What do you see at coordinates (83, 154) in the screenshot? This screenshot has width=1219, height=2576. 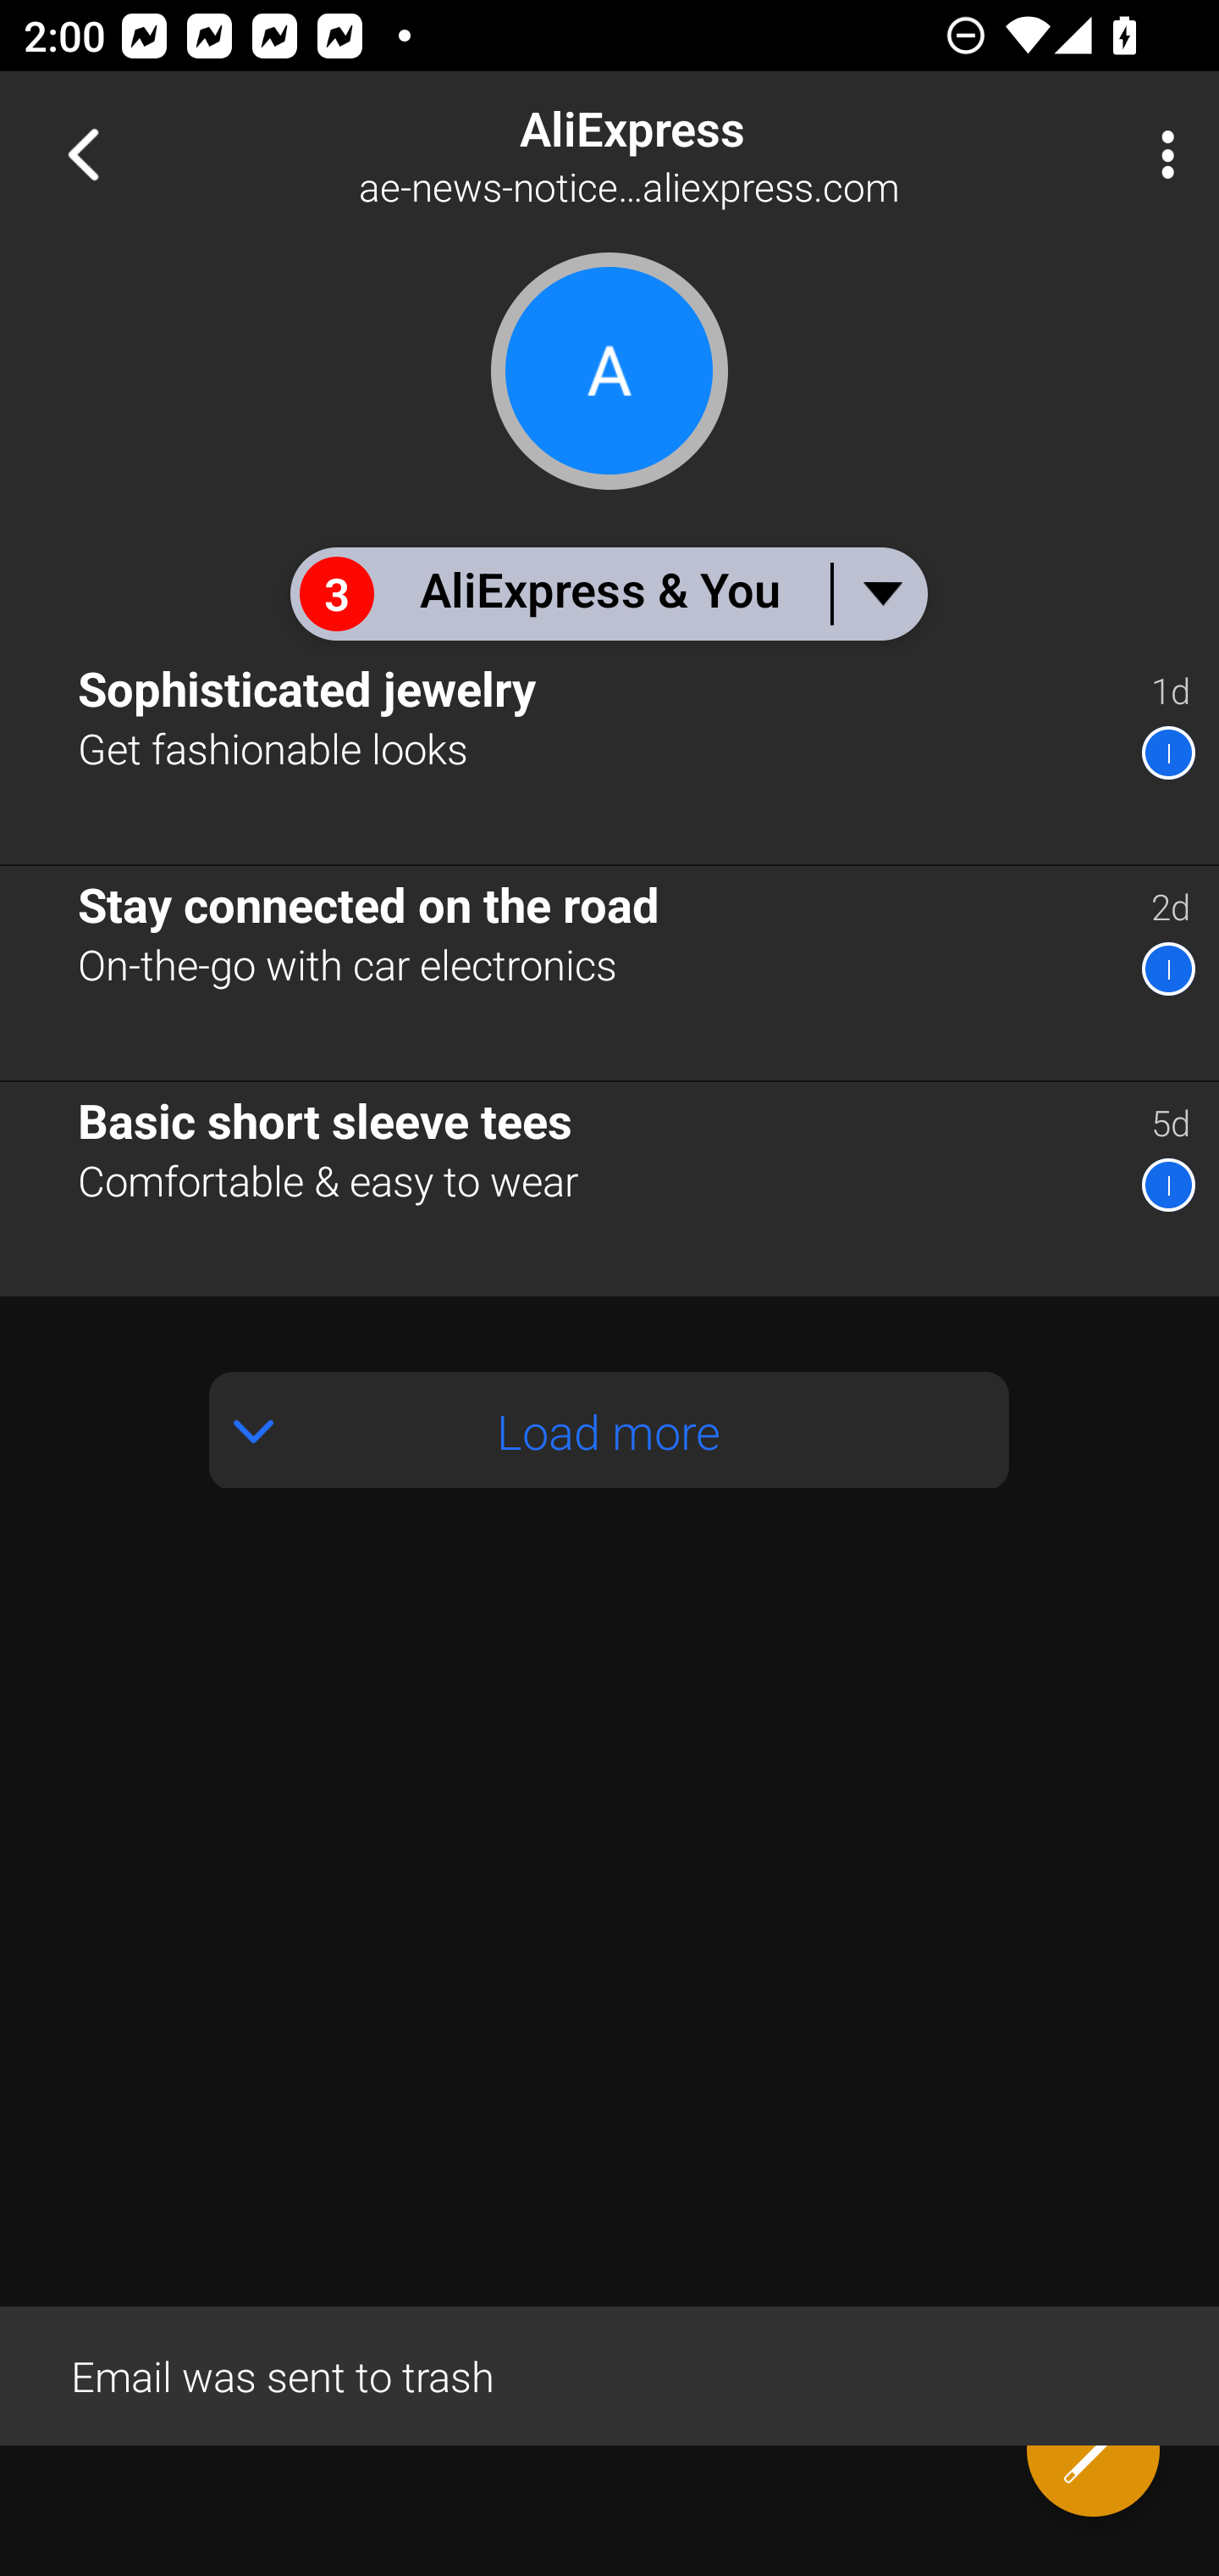 I see `Navigate up` at bounding box center [83, 154].